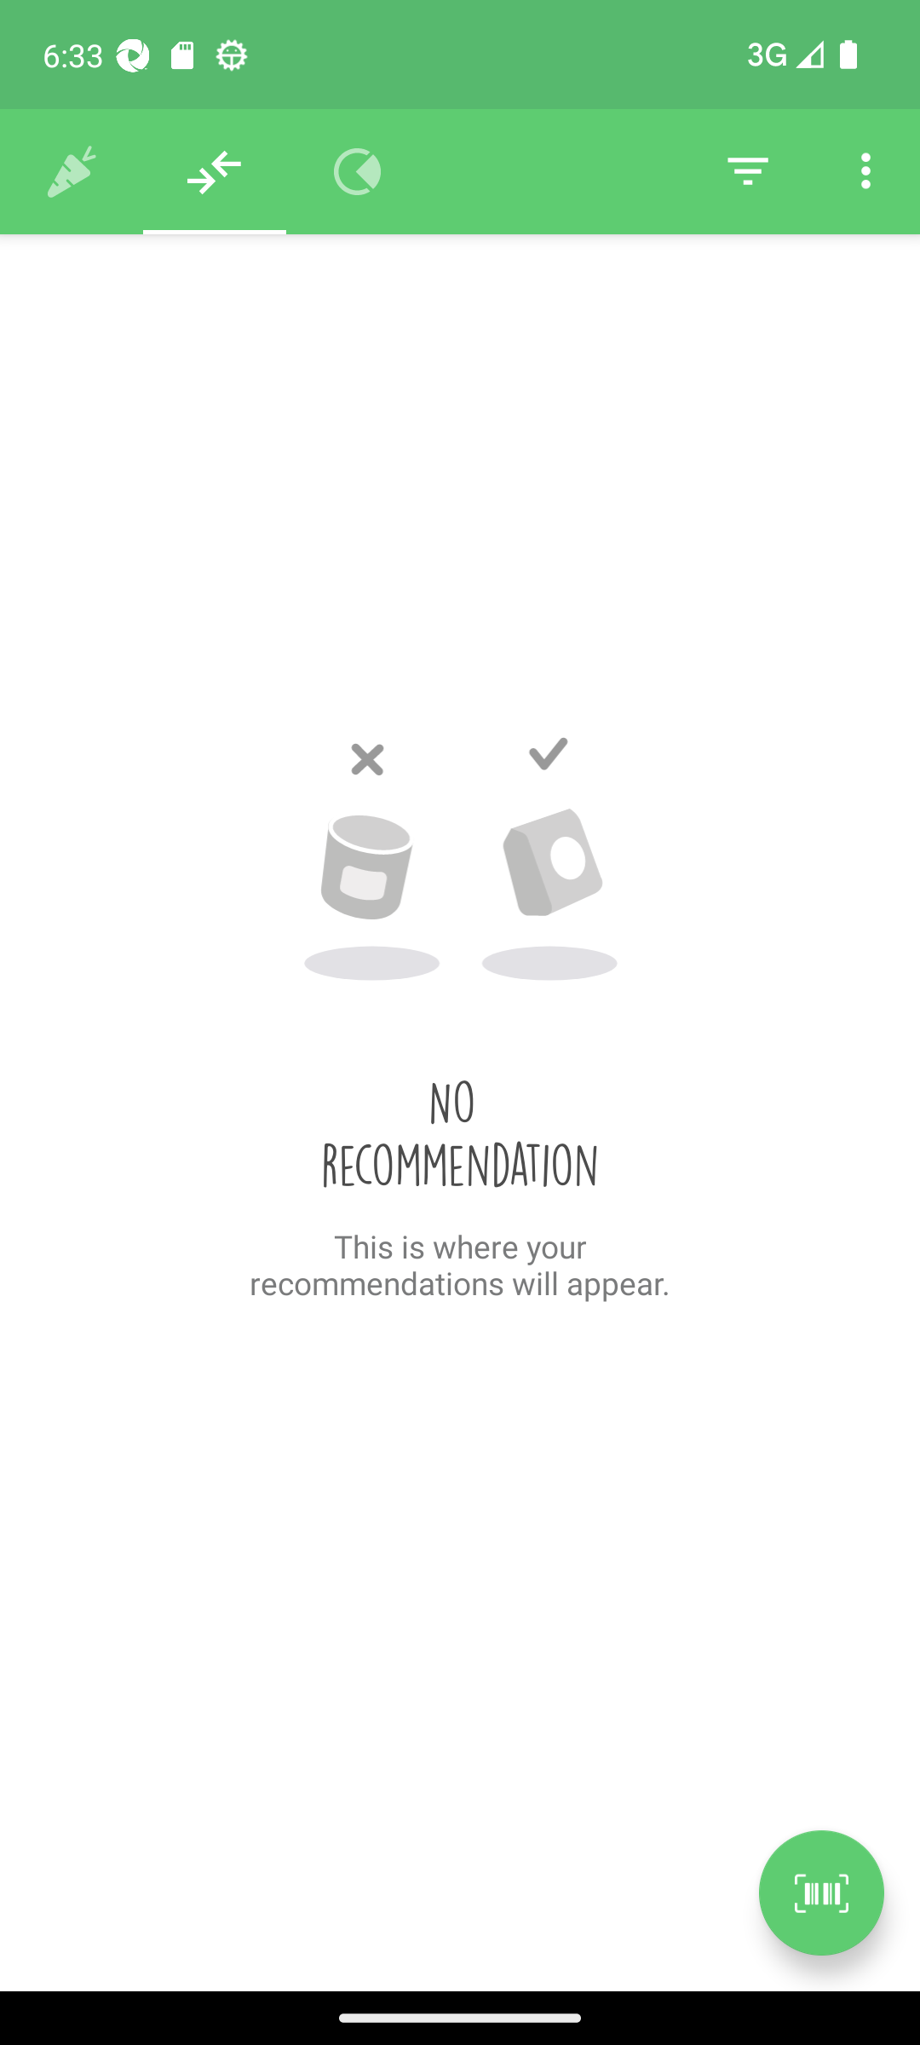 The height and width of the screenshot is (2045, 920). What do you see at coordinates (358, 172) in the screenshot?
I see `Overview` at bounding box center [358, 172].